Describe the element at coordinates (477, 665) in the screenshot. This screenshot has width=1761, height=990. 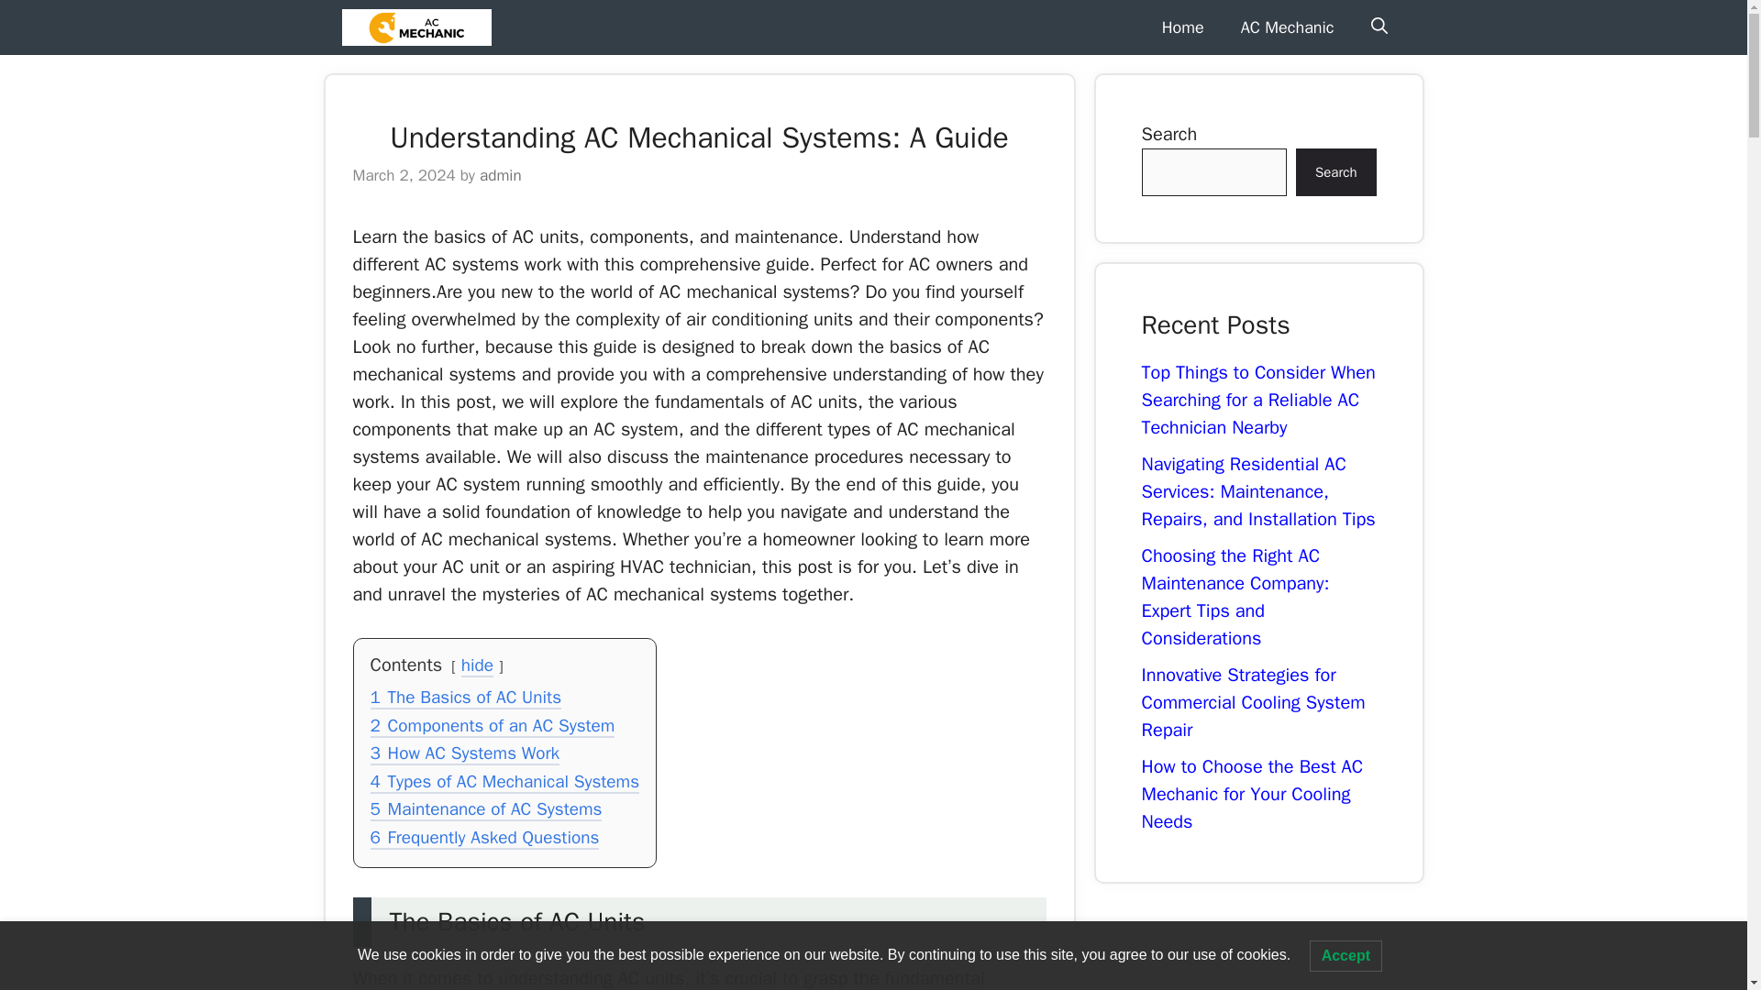
I see `hide` at that location.